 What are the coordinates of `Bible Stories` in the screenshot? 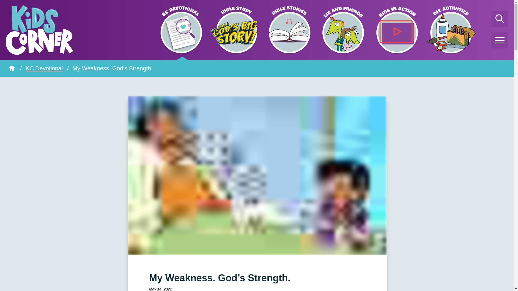 It's located at (289, 30).